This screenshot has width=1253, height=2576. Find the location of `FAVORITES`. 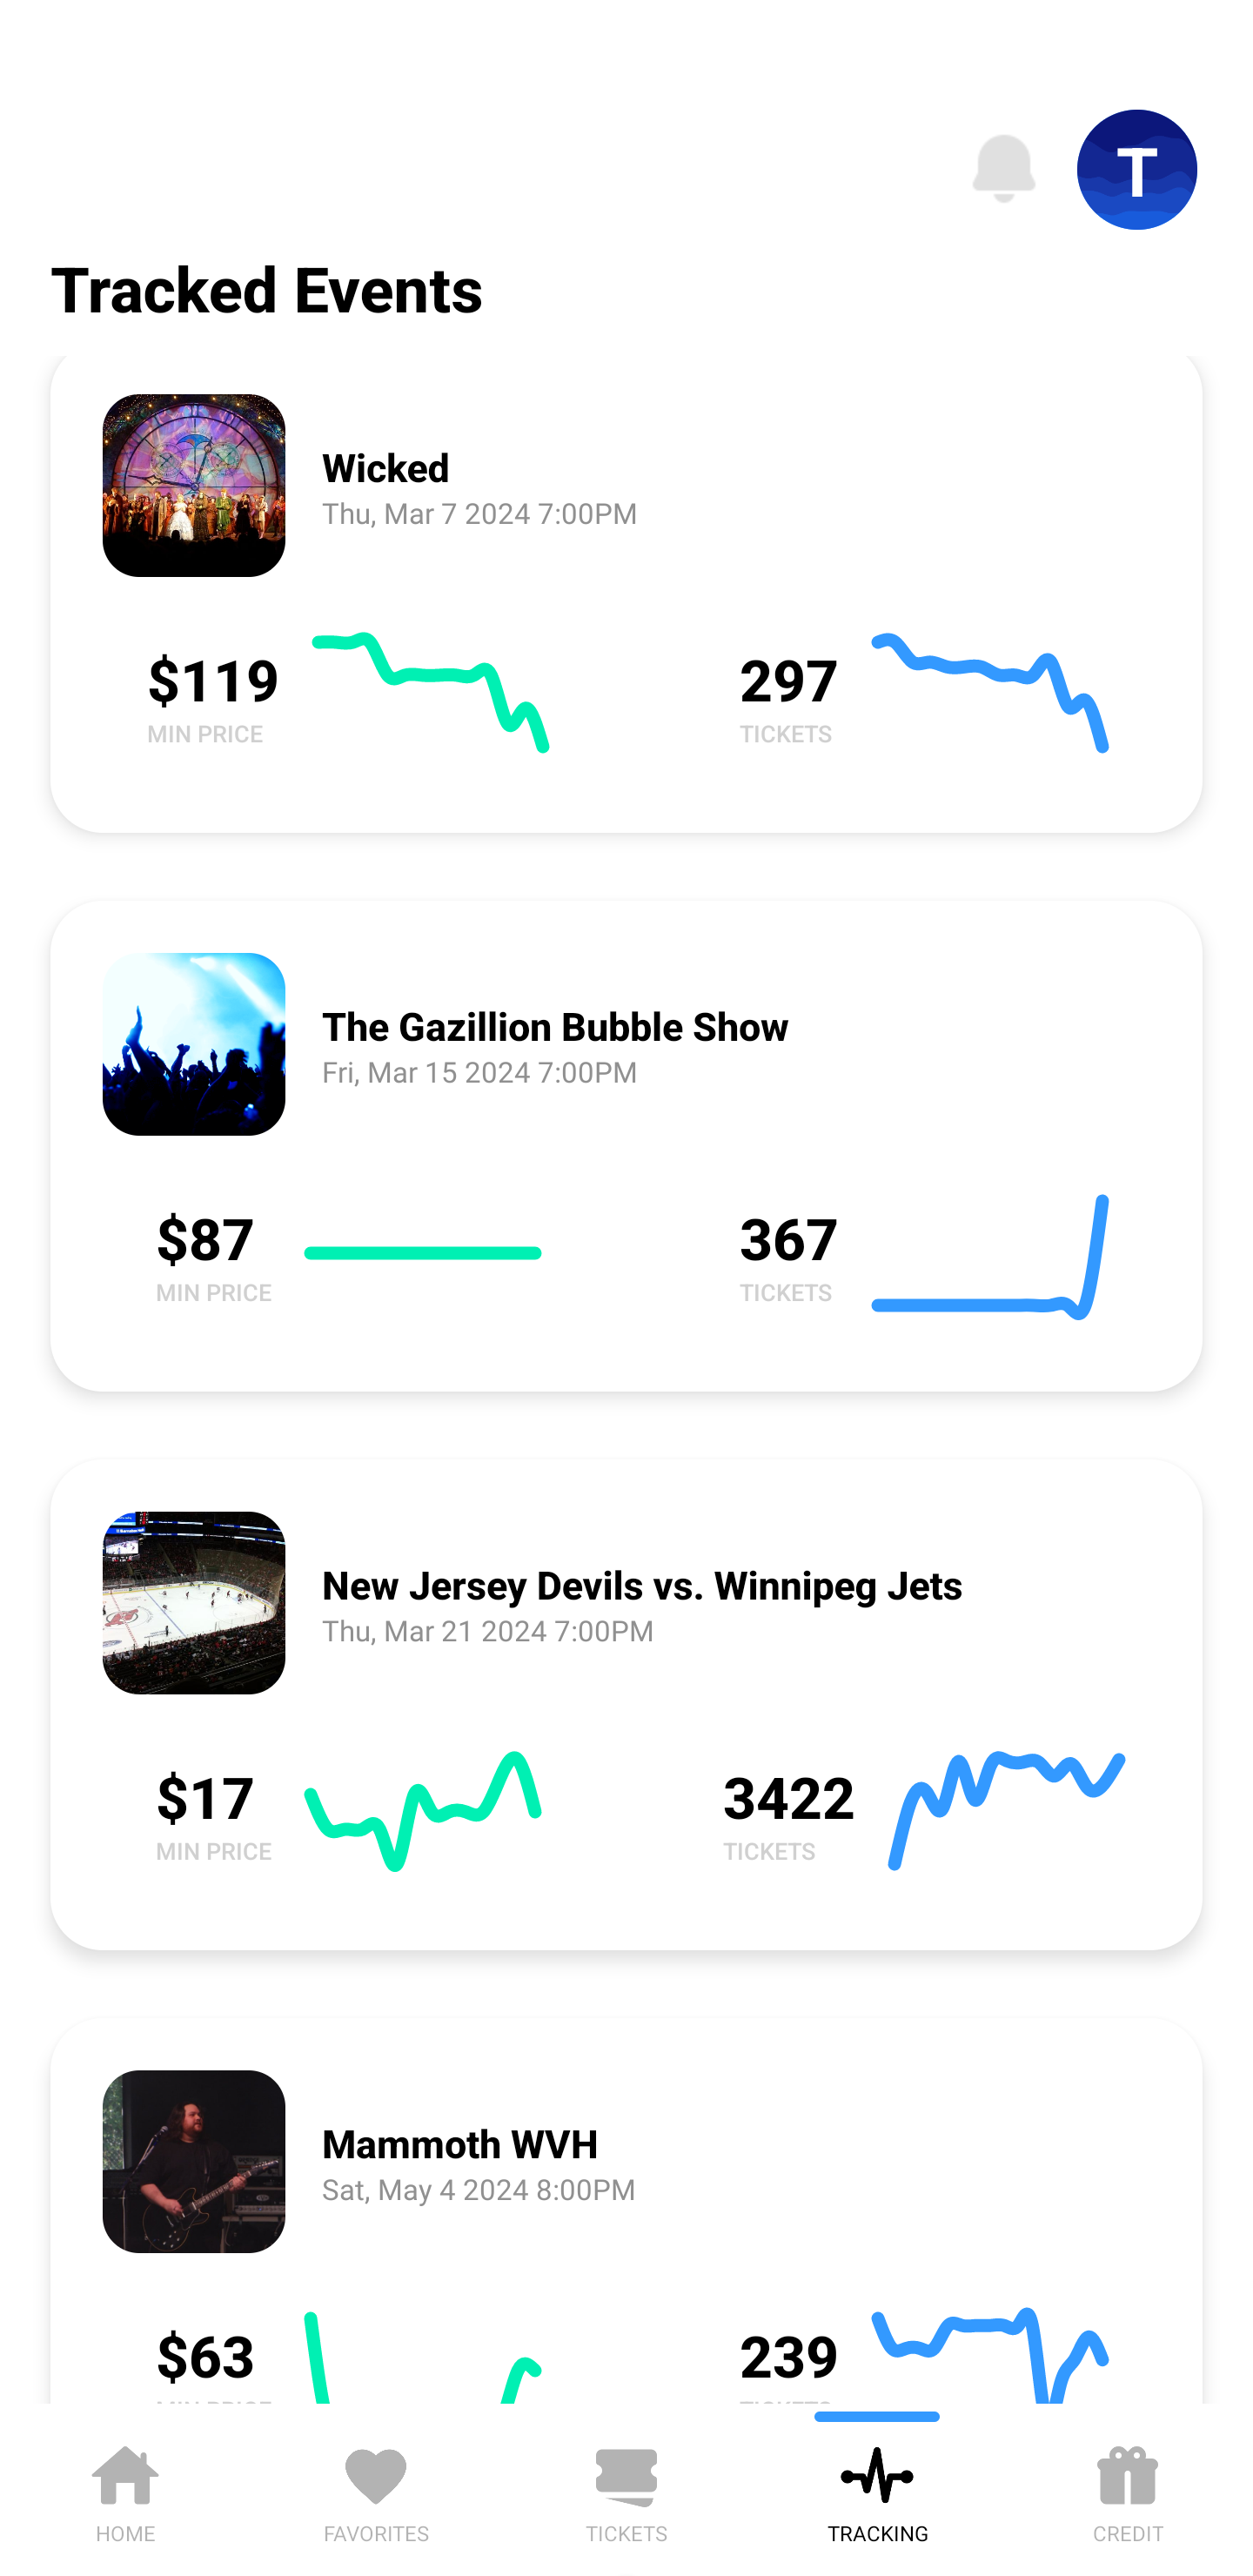

FAVORITES is located at coordinates (376, 2489).